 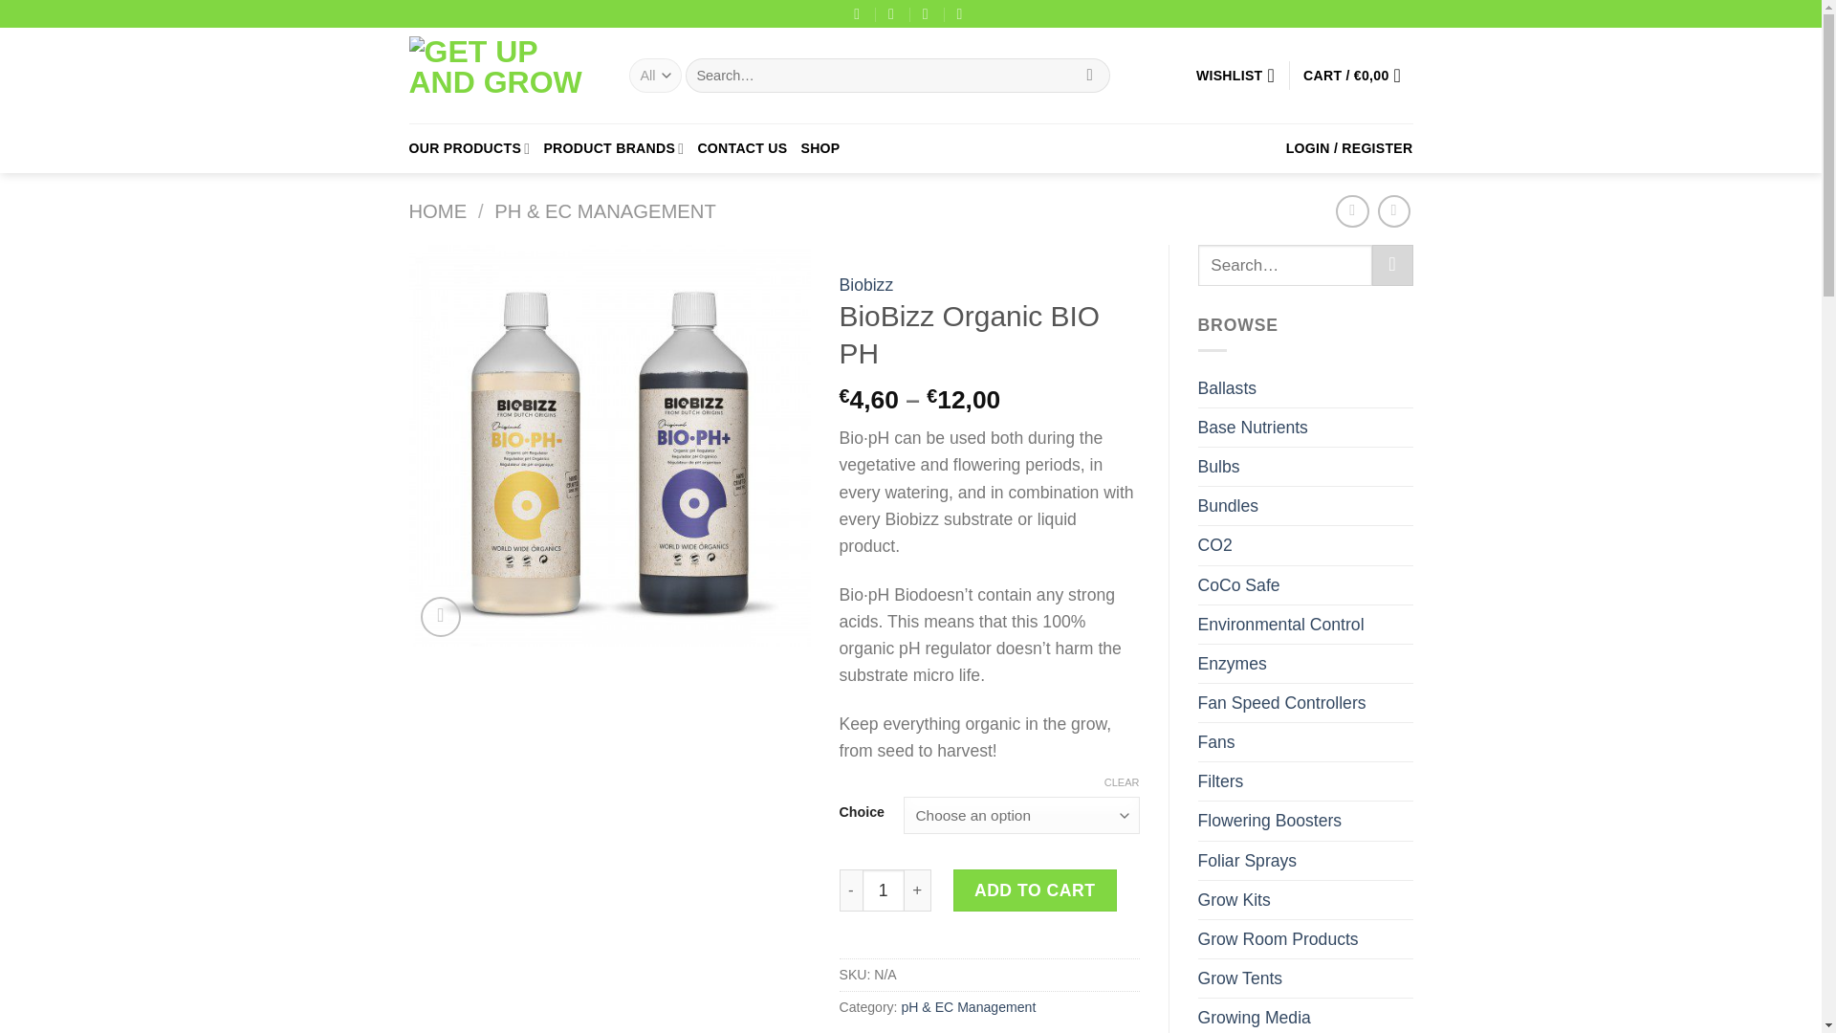 What do you see at coordinates (470, 147) in the screenshot?
I see `OUR PRODUCTS` at bounding box center [470, 147].